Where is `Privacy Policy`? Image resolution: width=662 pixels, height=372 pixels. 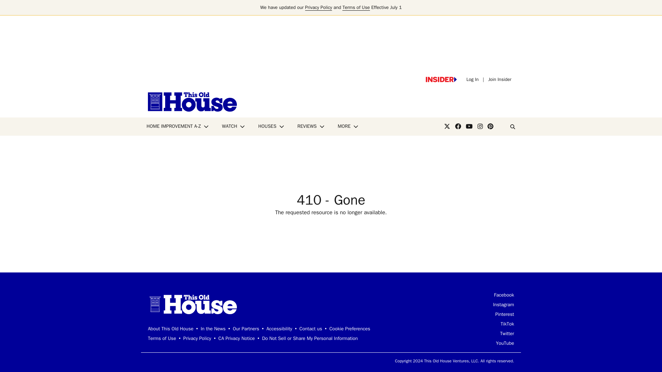
Privacy Policy is located at coordinates (319, 8).